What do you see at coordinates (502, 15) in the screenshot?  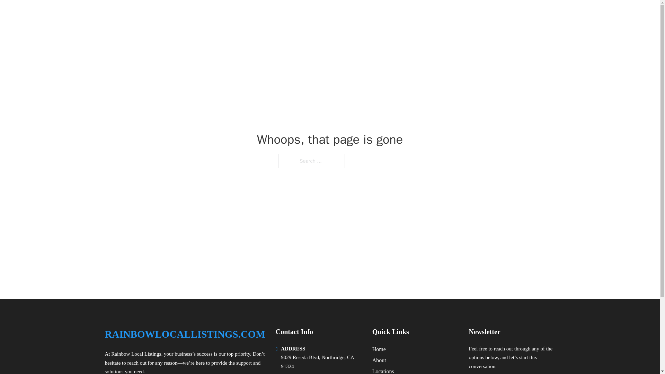 I see `LOCATIONS` at bounding box center [502, 15].